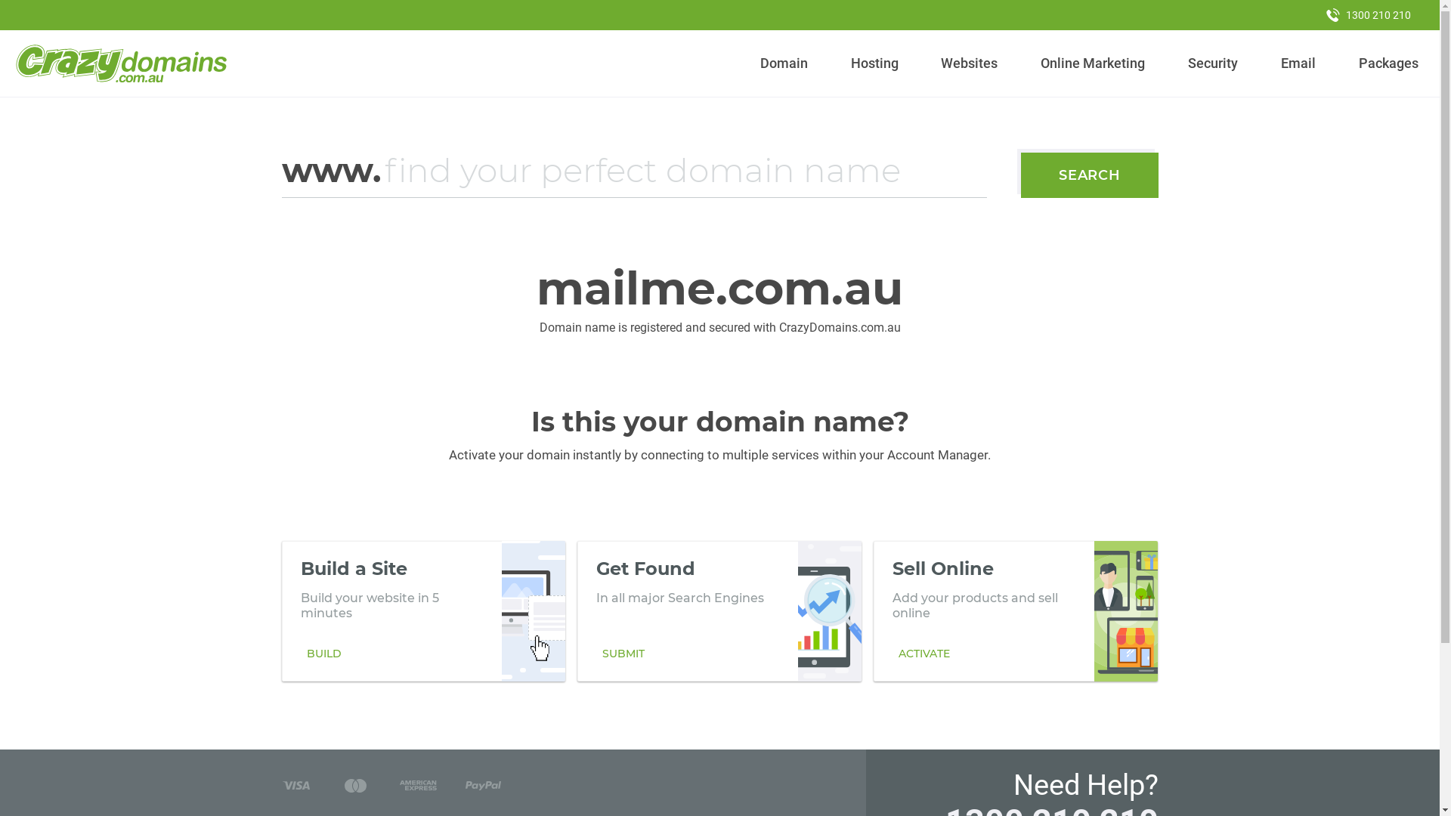 The height and width of the screenshot is (816, 1451). Describe the element at coordinates (1298, 63) in the screenshot. I see `Email` at that location.